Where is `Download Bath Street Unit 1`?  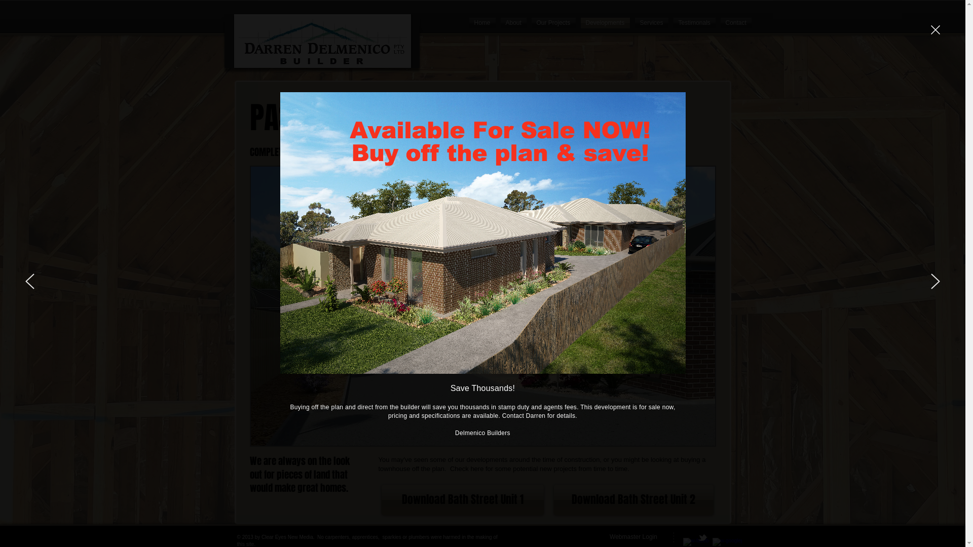
Download Bath Street Unit 1 is located at coordinates (462, 500).